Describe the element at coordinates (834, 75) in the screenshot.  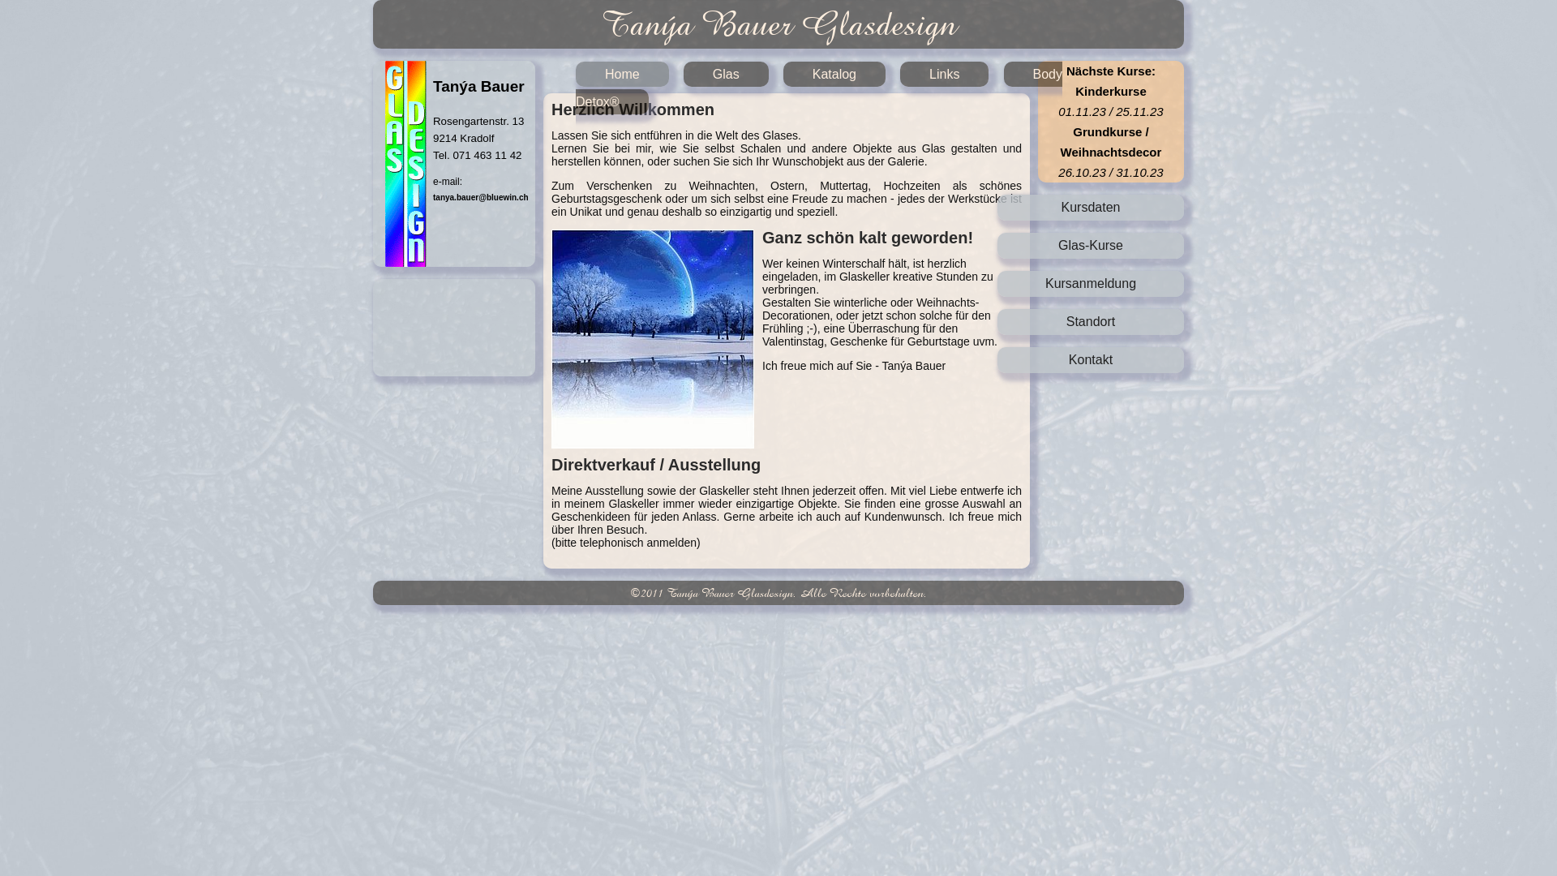
I see `Katalog` at that location.